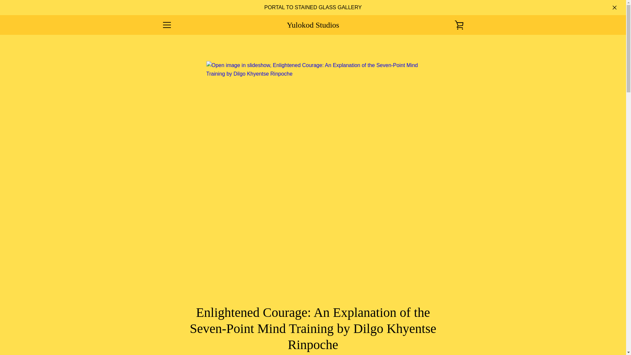  Describe the element at coordinates (398, 327) in the screenshot. I see `Apple Pay` at that location.